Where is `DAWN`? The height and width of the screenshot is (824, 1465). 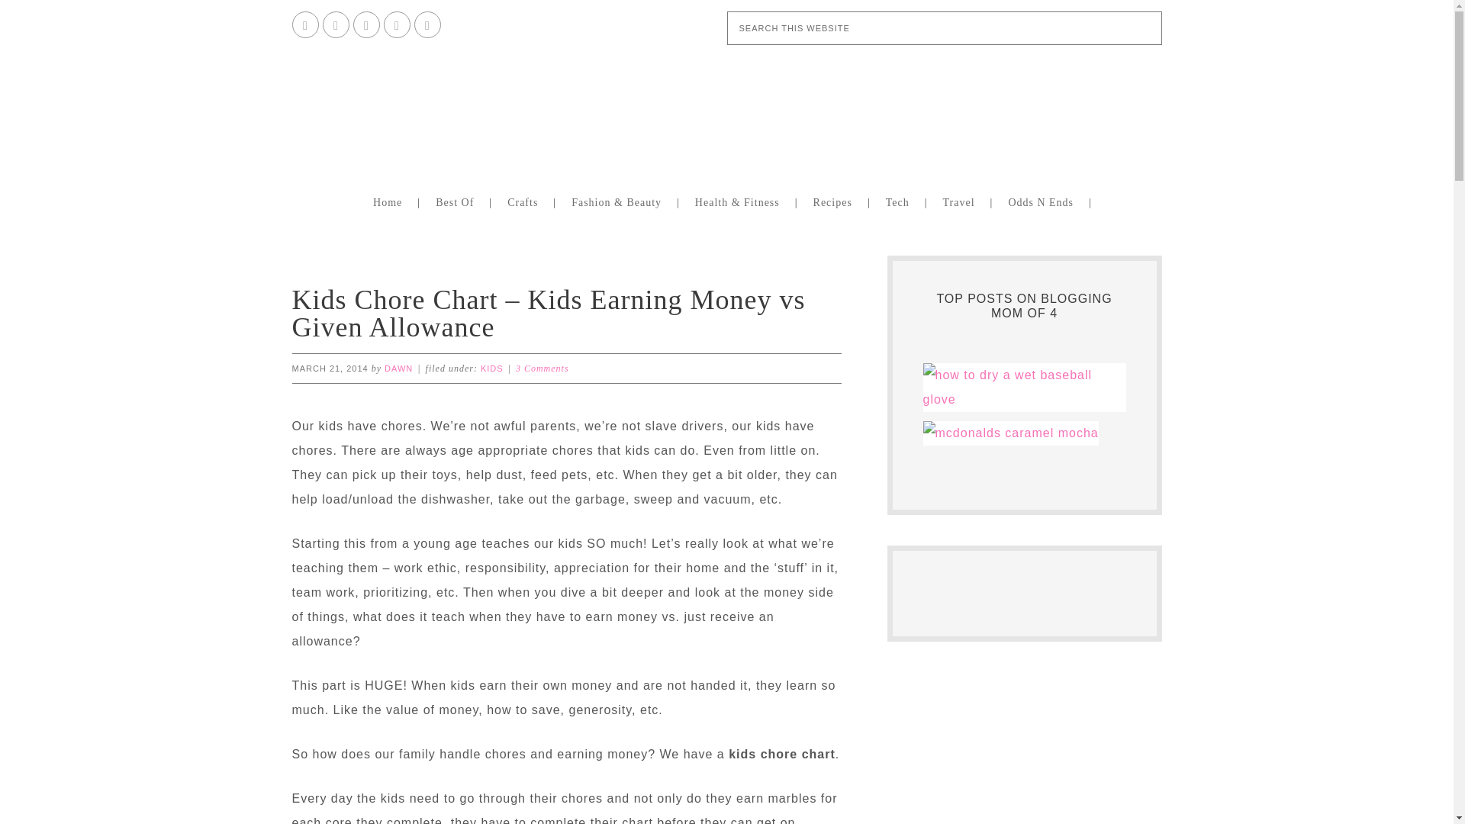
DAWN is located at coordinates (398, 369).